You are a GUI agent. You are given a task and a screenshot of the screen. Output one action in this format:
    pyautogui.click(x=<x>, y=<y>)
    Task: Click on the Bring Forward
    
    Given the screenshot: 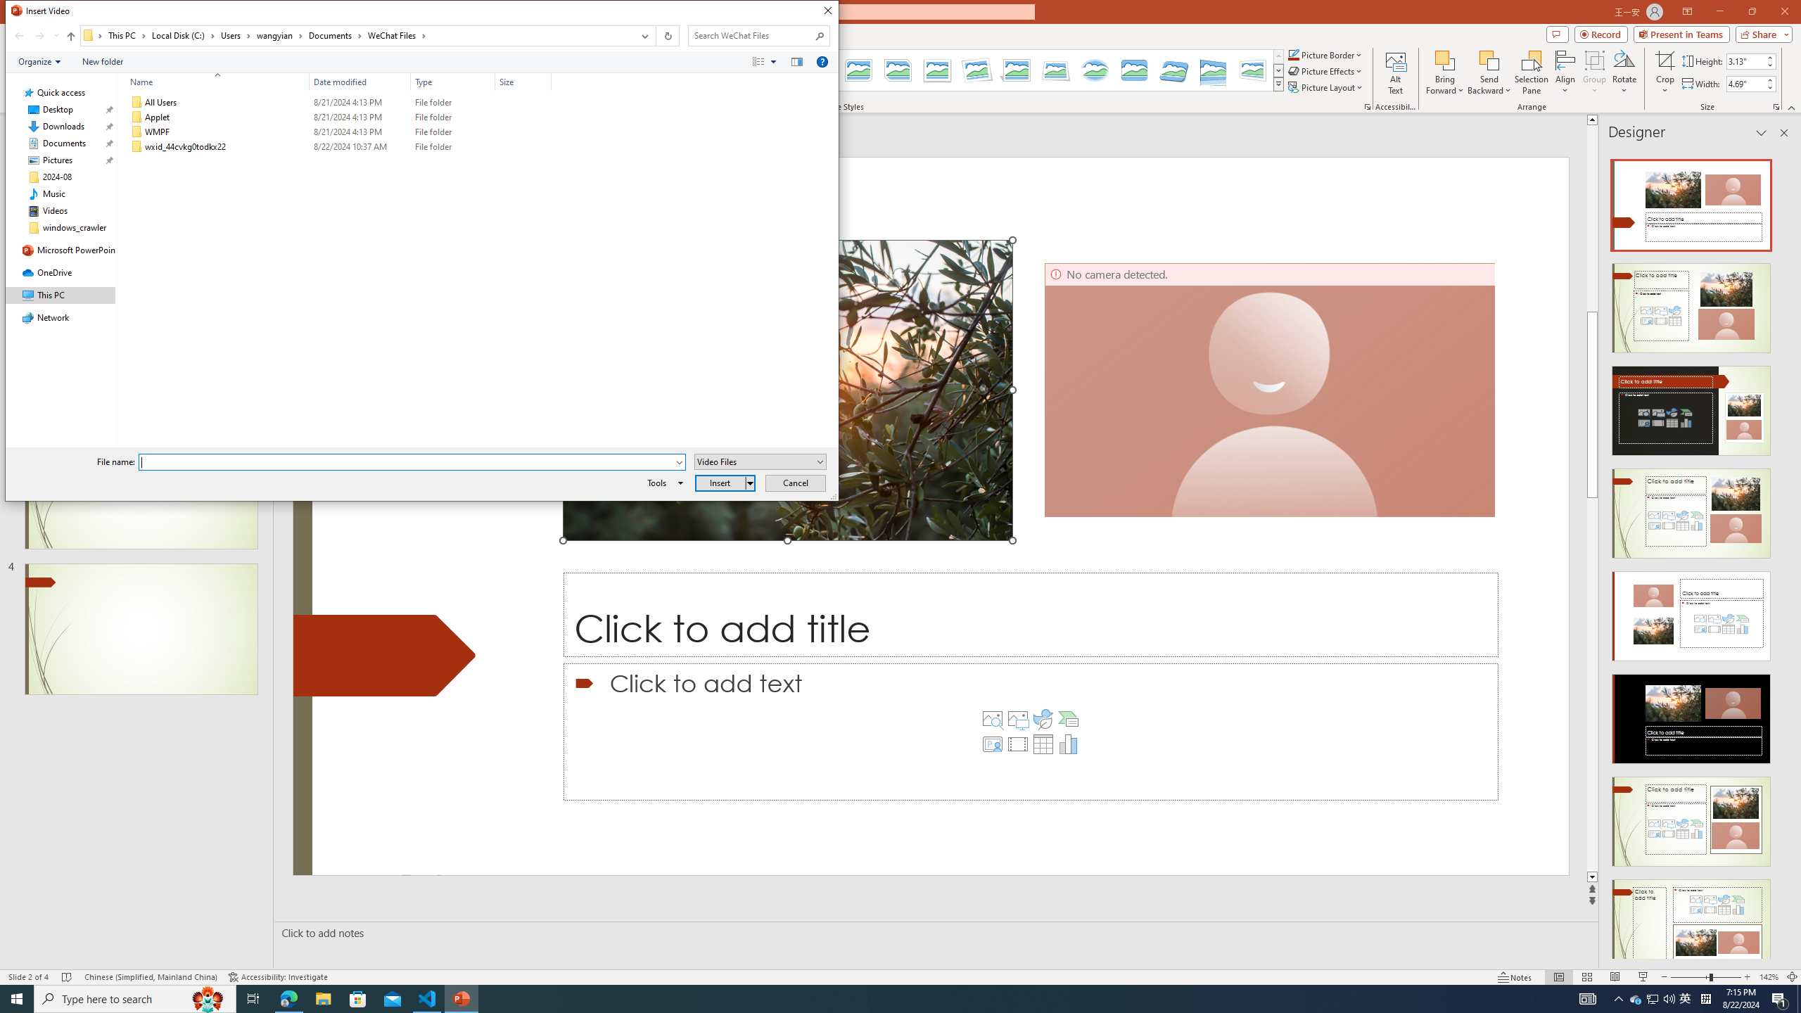 What is the action you would take?
    pyautogui.click(x=1445, y=72)
    